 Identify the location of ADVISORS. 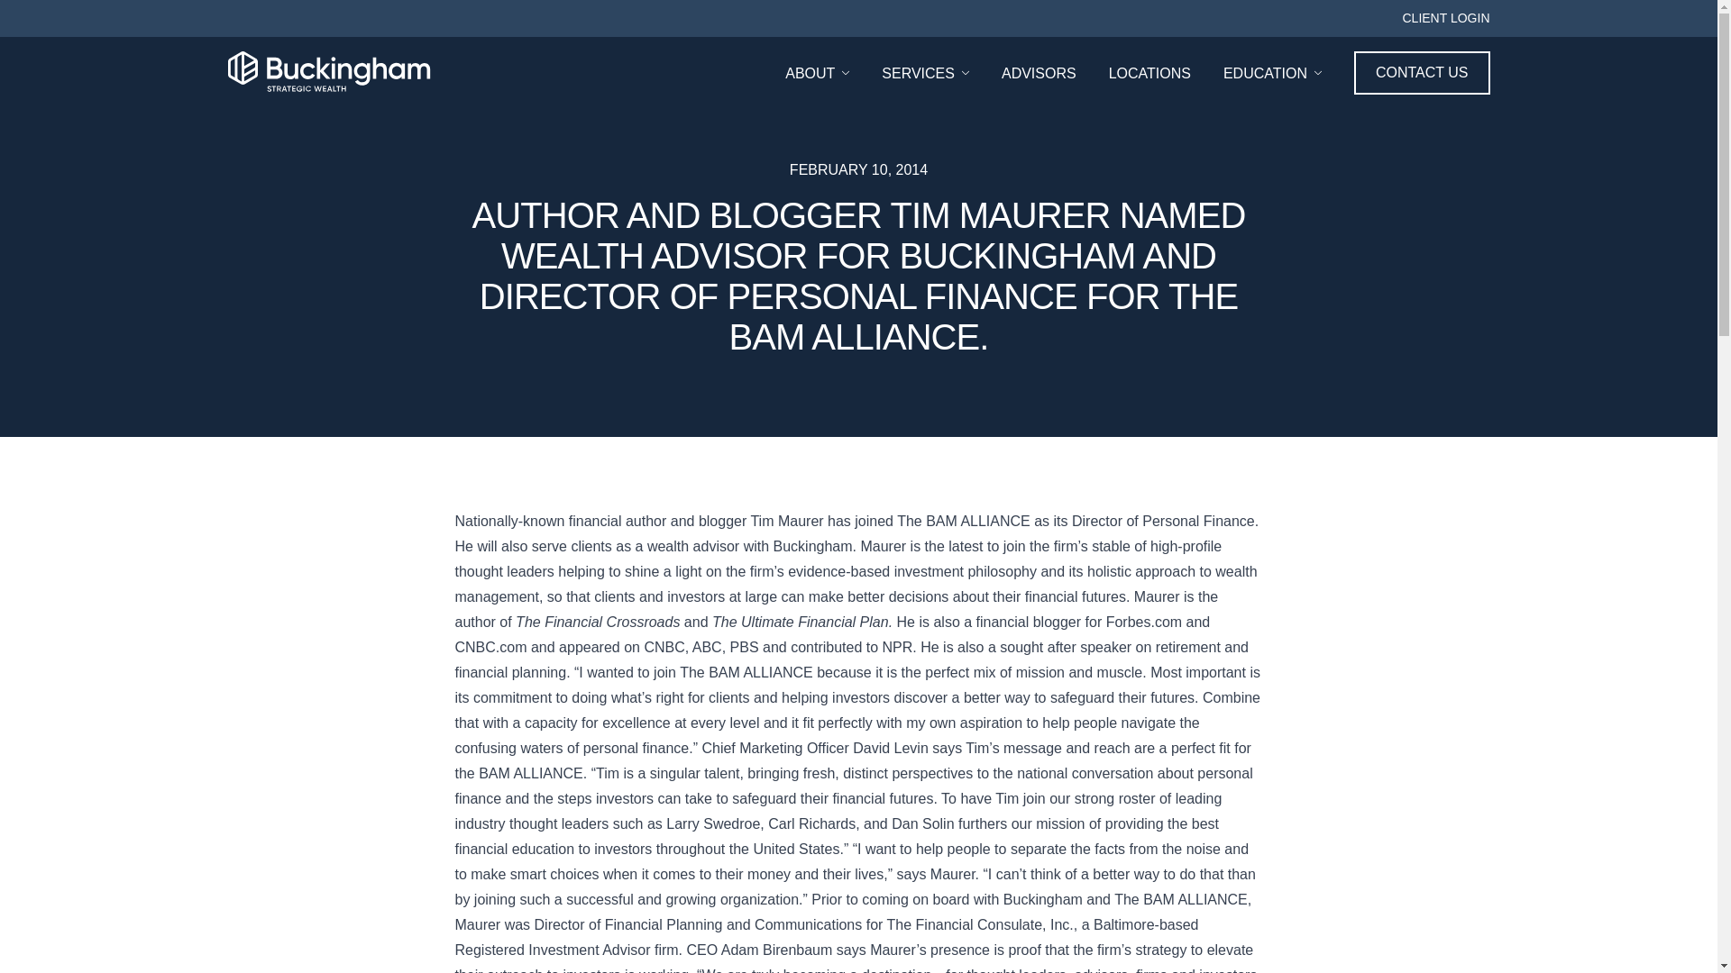
(1040, 72).